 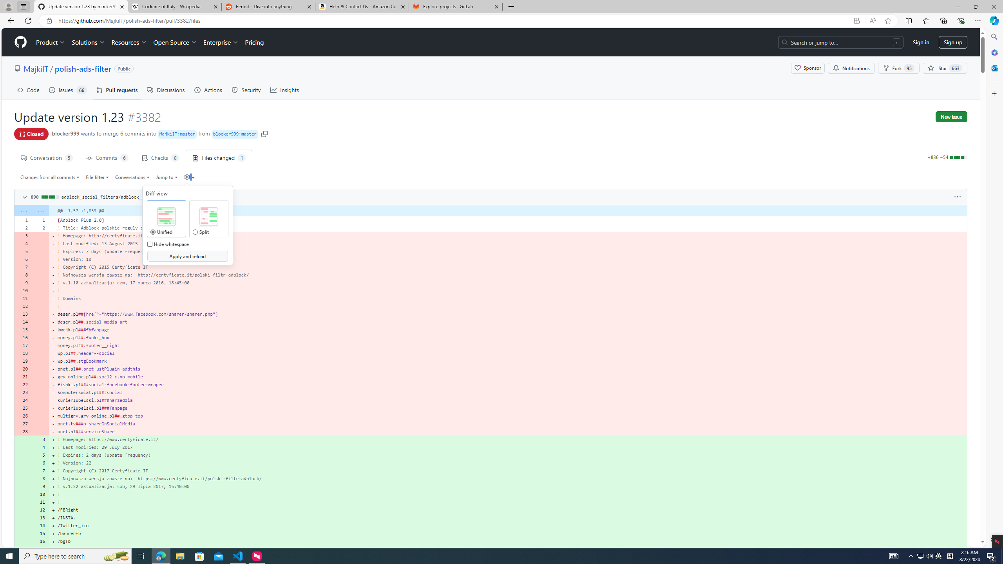 What do you see at coordinates (190, 177) in the screenshot?
I see `Diff settings` at bounding box center [190, 177].